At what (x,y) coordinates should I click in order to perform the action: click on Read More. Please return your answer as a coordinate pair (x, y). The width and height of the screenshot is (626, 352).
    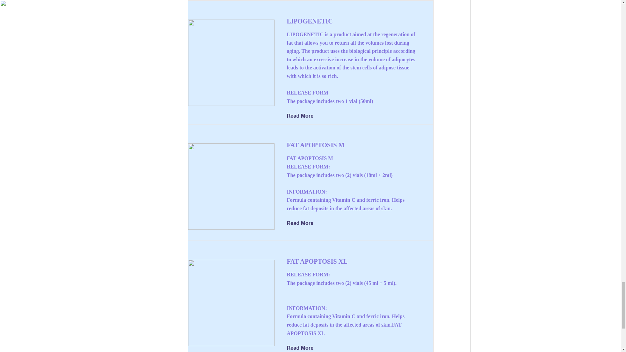
    Looking at the image, I should click on (305, 347).